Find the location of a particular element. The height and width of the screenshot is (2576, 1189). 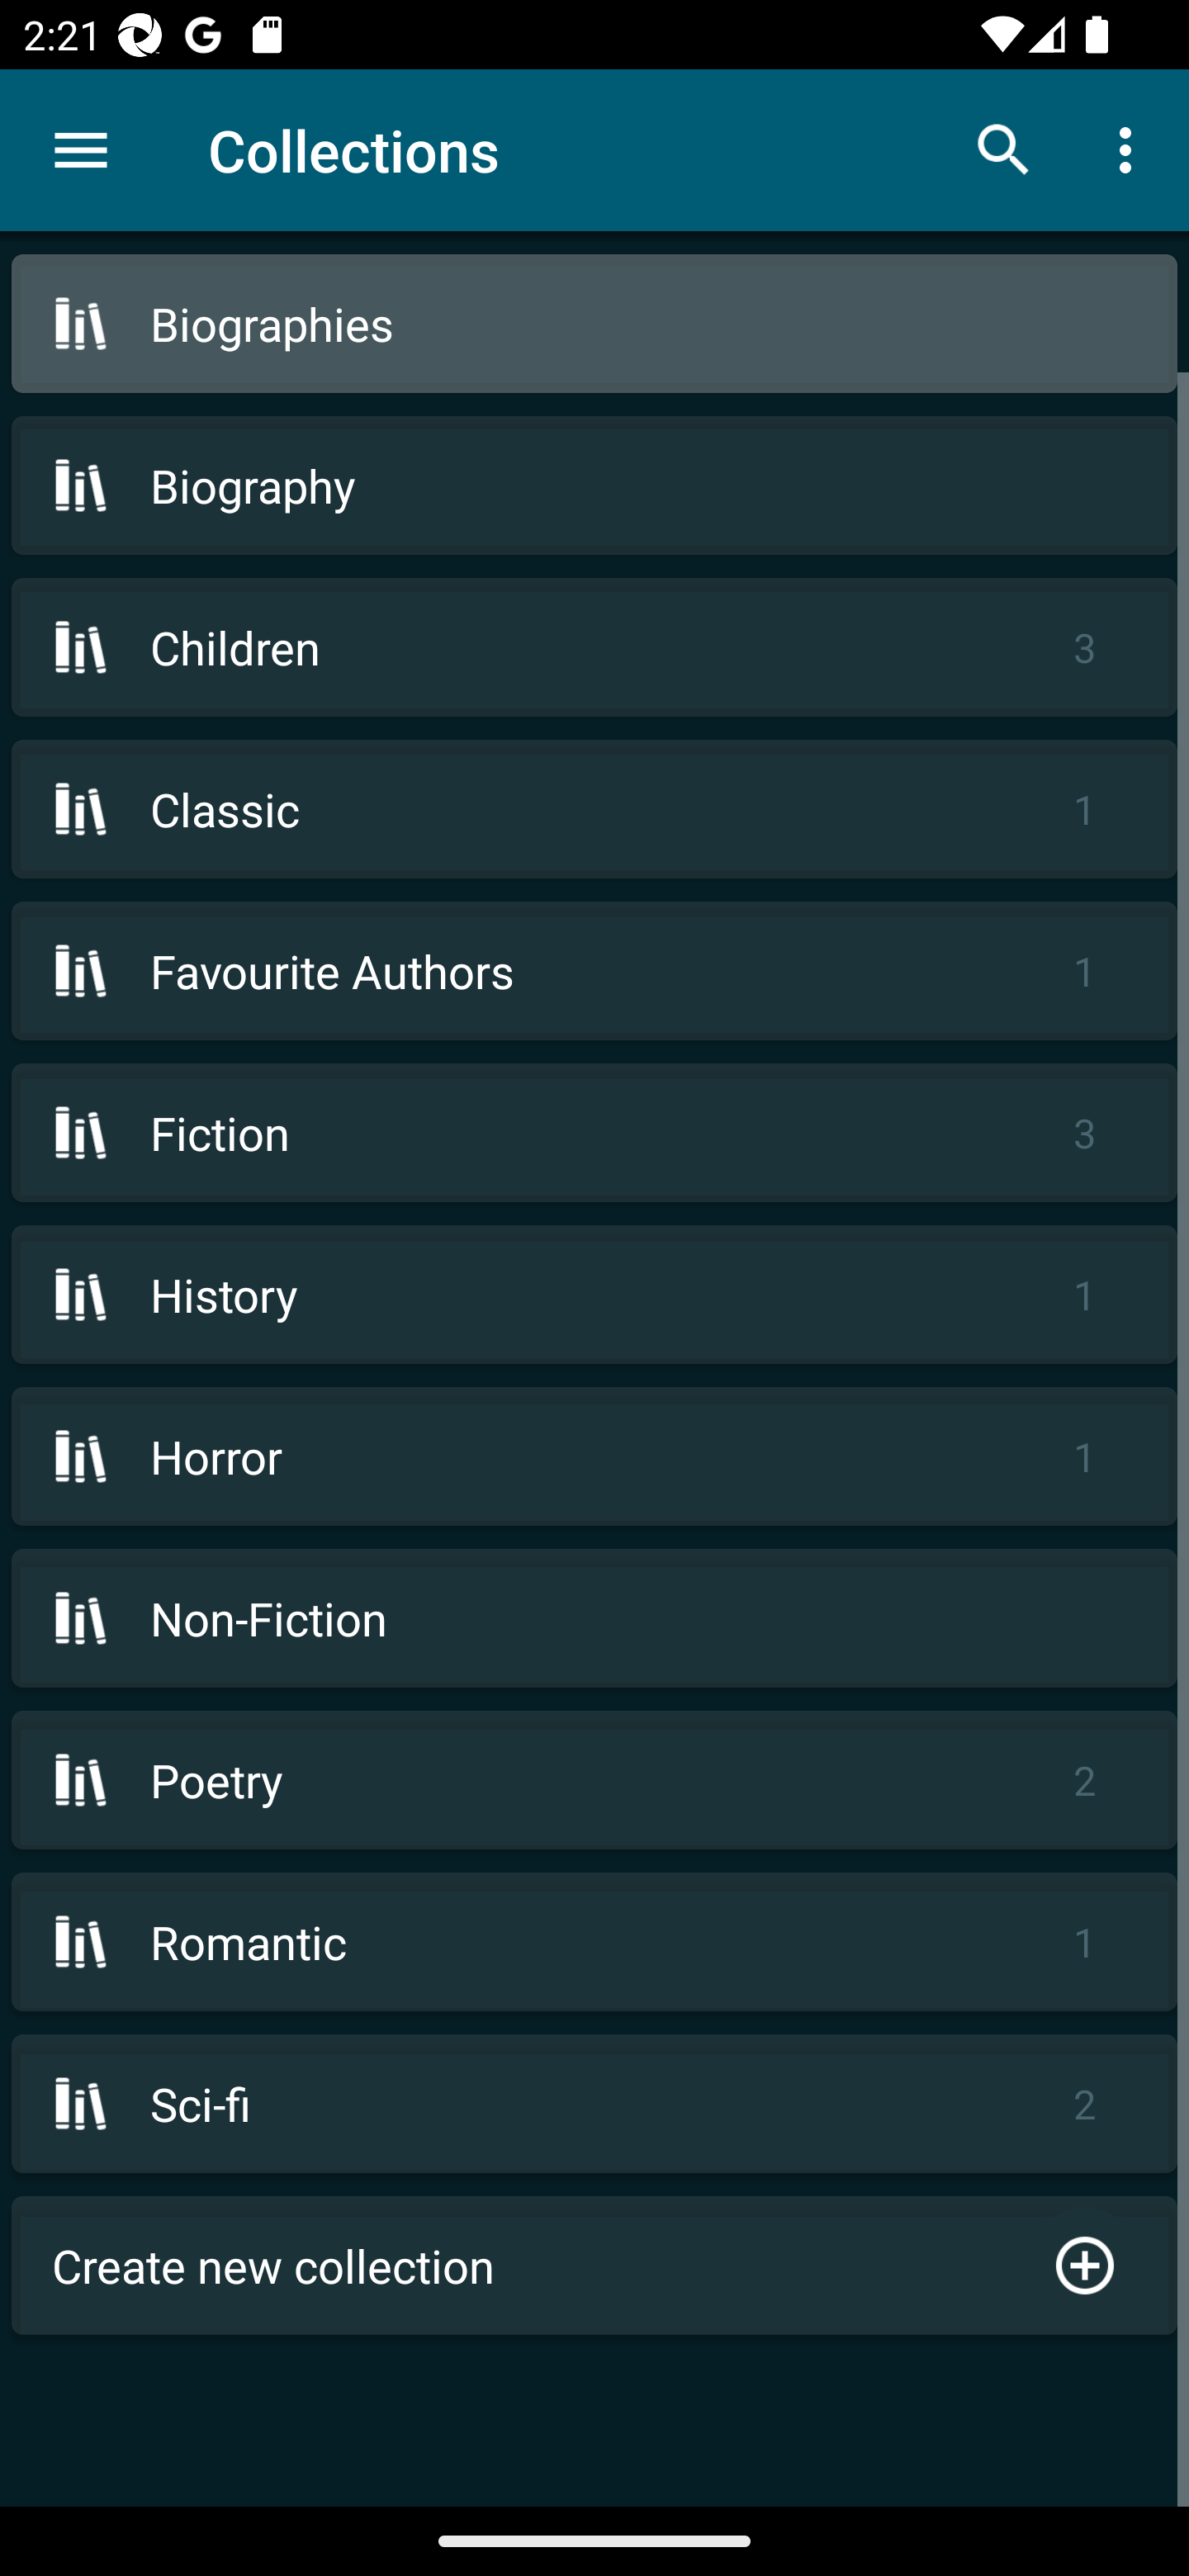

Search books & documents is located at coordinates (1004, 149).